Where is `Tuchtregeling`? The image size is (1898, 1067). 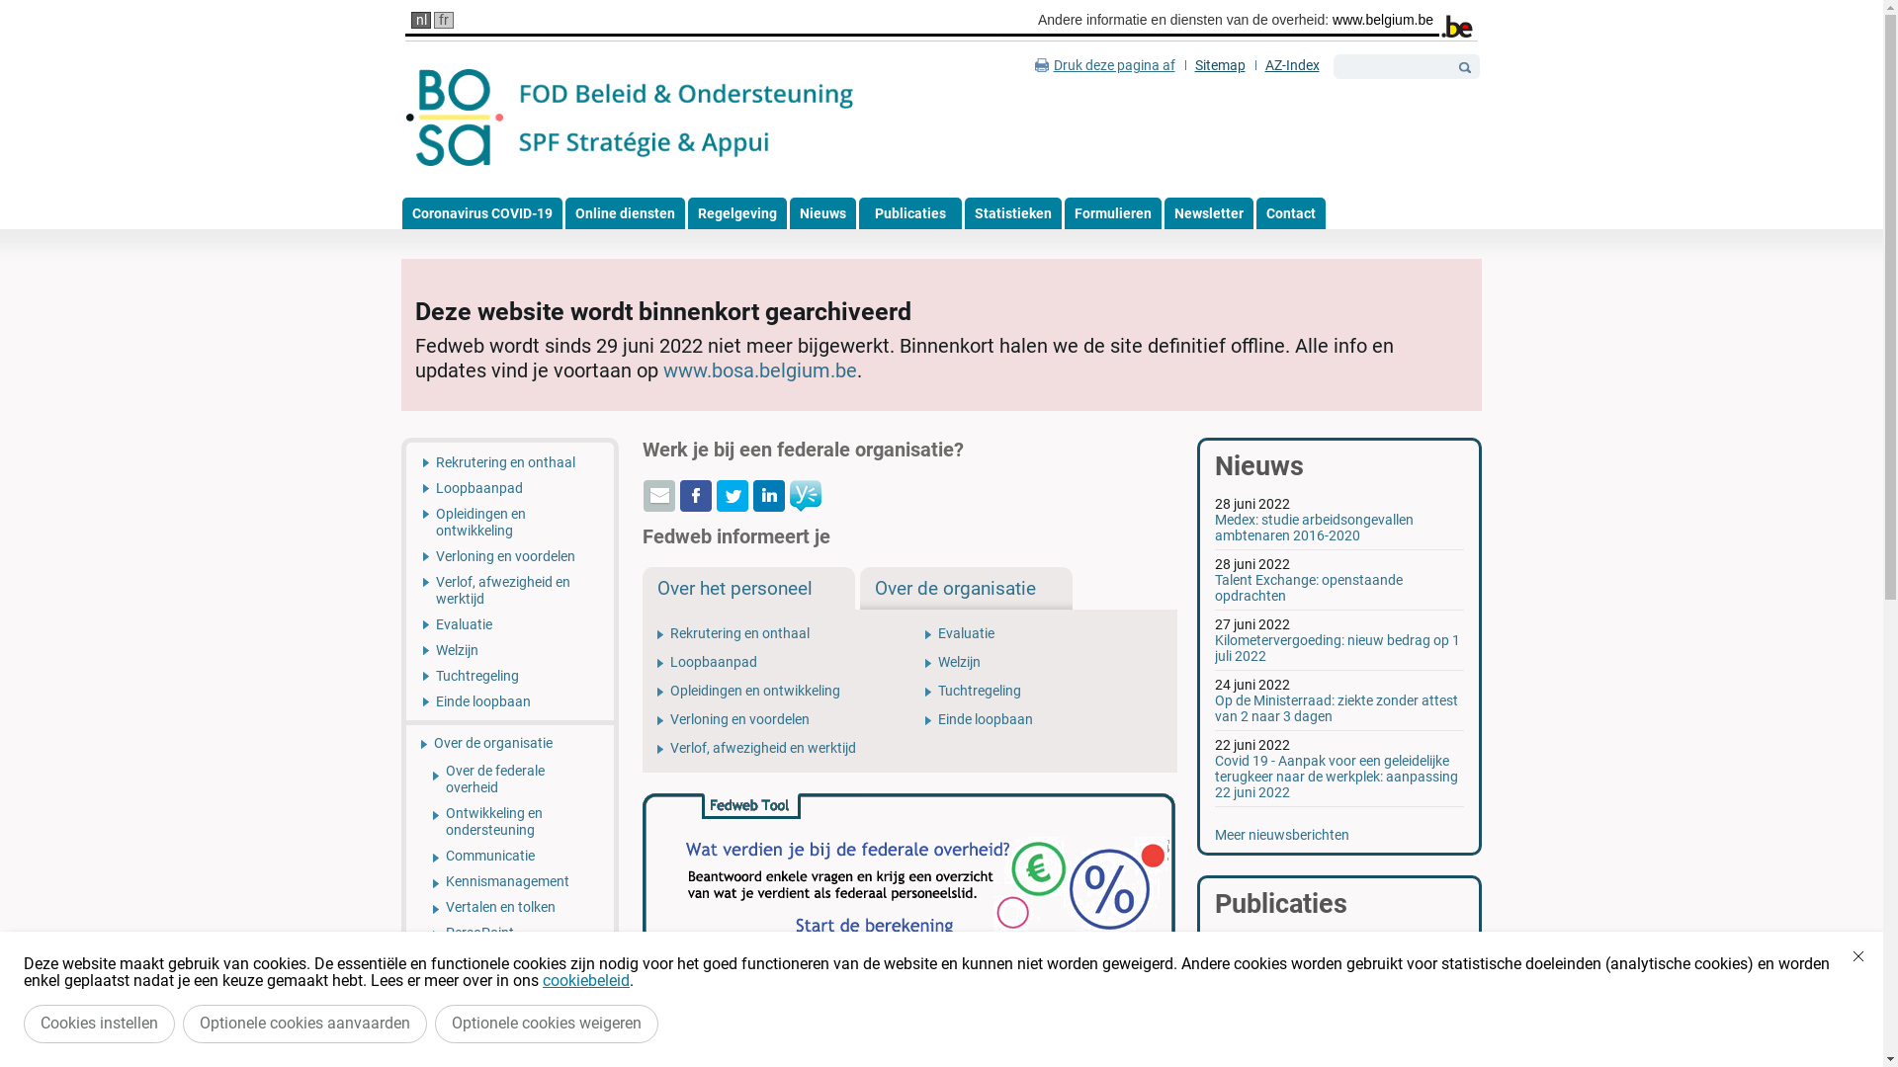
Tuchtregeling is located at coordinates (510, 676).